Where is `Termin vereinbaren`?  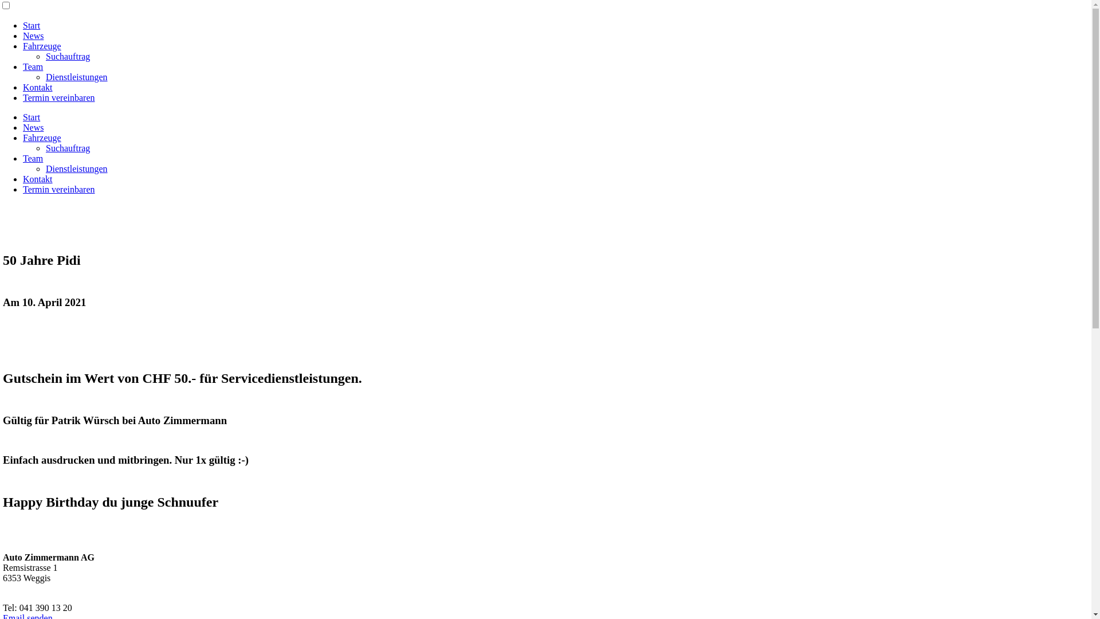
Termin vereinbaren is located at coordinates (58, 189).